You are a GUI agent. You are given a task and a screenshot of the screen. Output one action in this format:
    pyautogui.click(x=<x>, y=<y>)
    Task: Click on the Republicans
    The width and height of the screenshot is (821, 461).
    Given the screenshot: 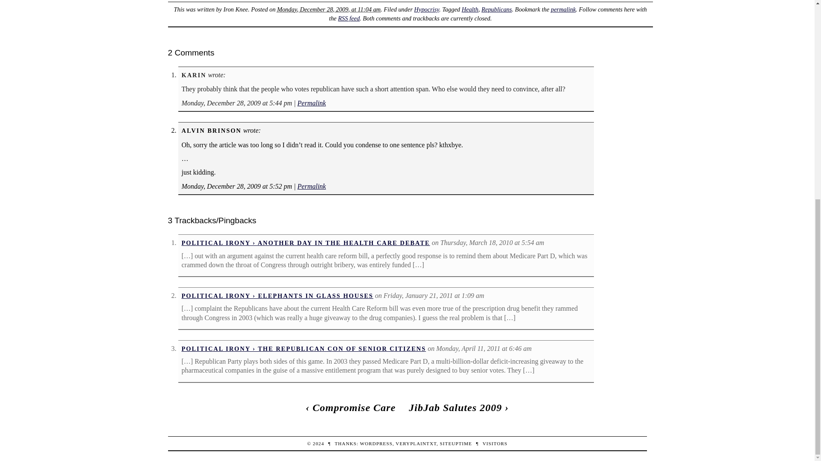 What is the action you would take?
    pyautogui.click(x=496, y=9)
    